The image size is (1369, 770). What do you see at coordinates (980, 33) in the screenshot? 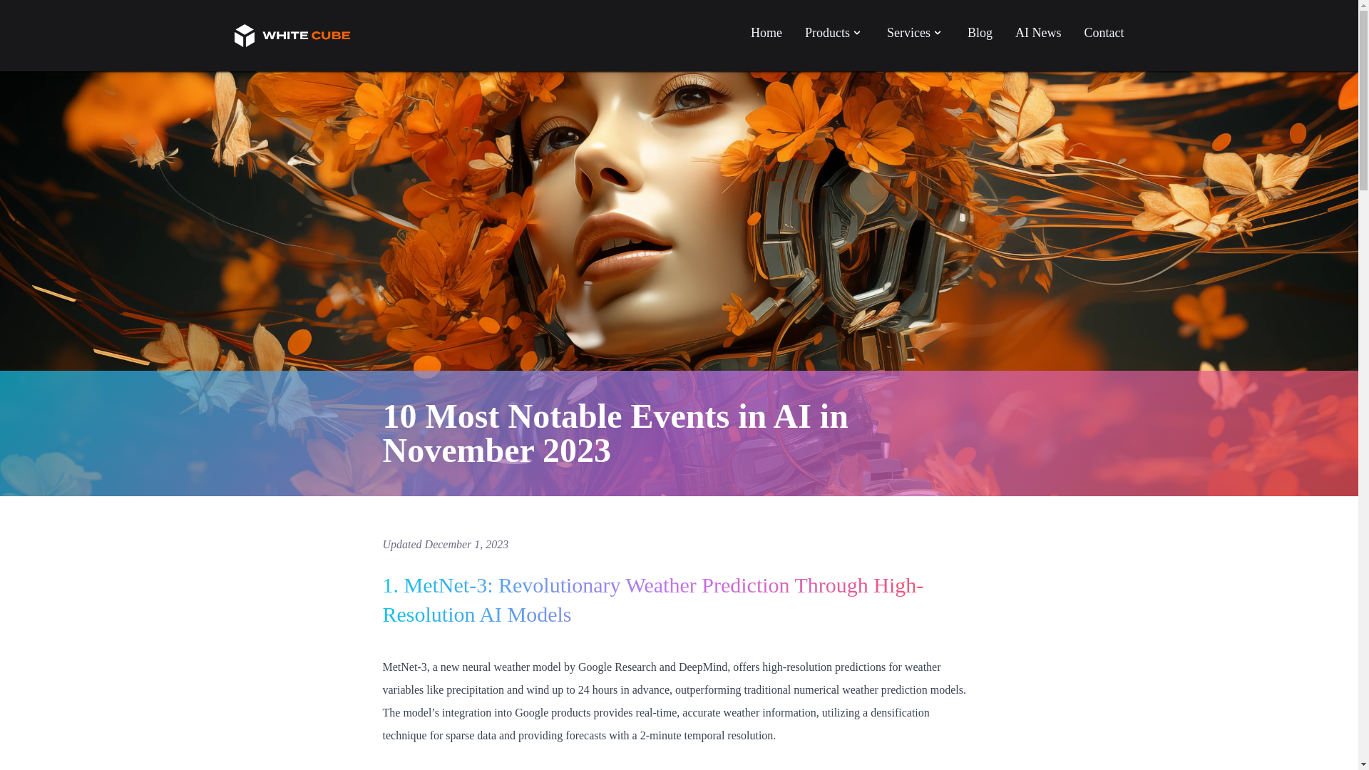
I see `Blog` at bounding box center [980, 33].